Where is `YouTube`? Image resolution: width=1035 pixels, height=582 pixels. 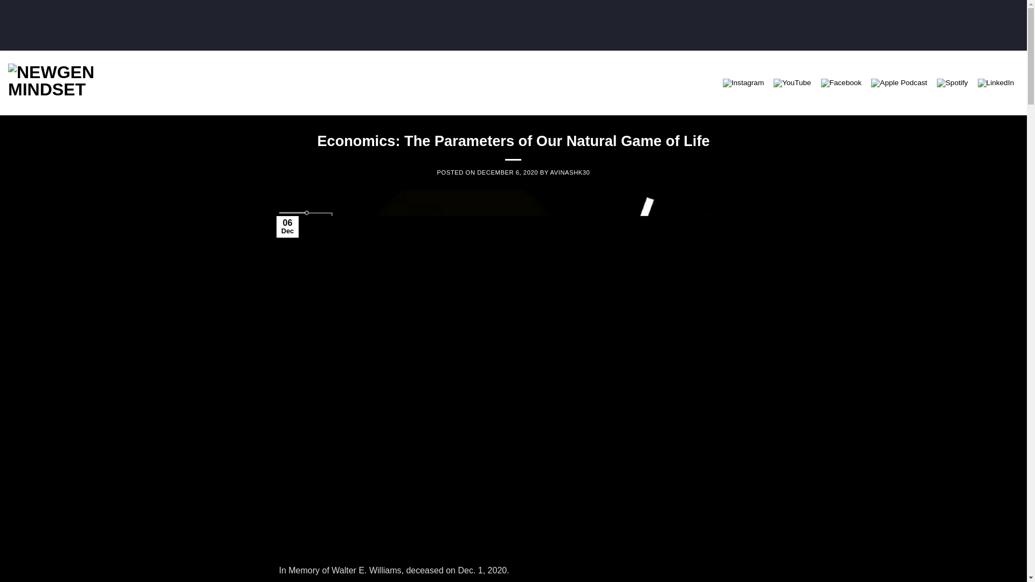
YouTube is located at coordinates (791, 83).